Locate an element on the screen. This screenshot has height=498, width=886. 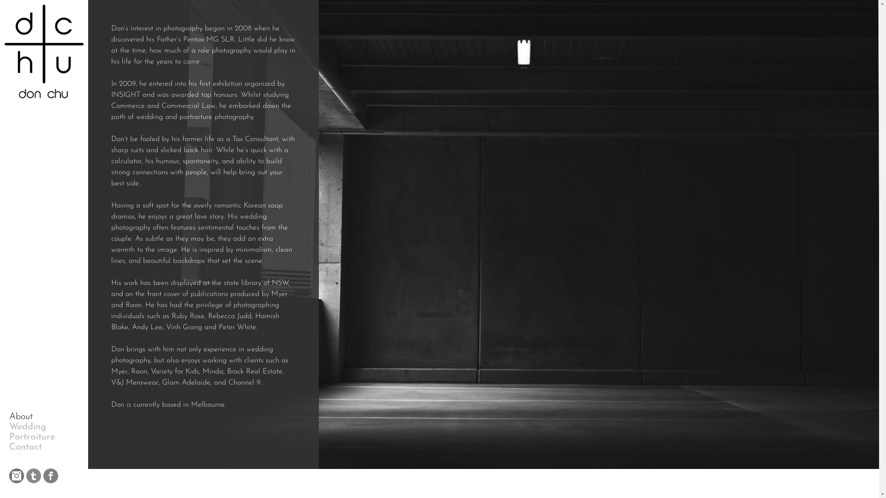
About is located at coordinates (34, 417).